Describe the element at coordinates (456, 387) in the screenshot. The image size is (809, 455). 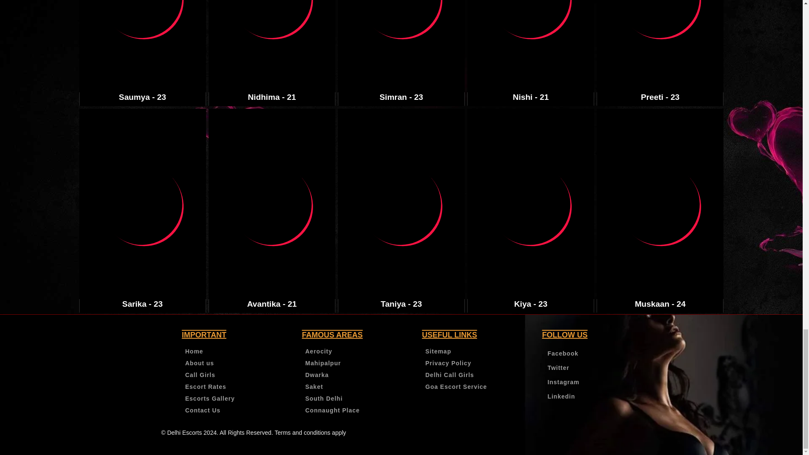
I see `Goa Escort Service` at that location.